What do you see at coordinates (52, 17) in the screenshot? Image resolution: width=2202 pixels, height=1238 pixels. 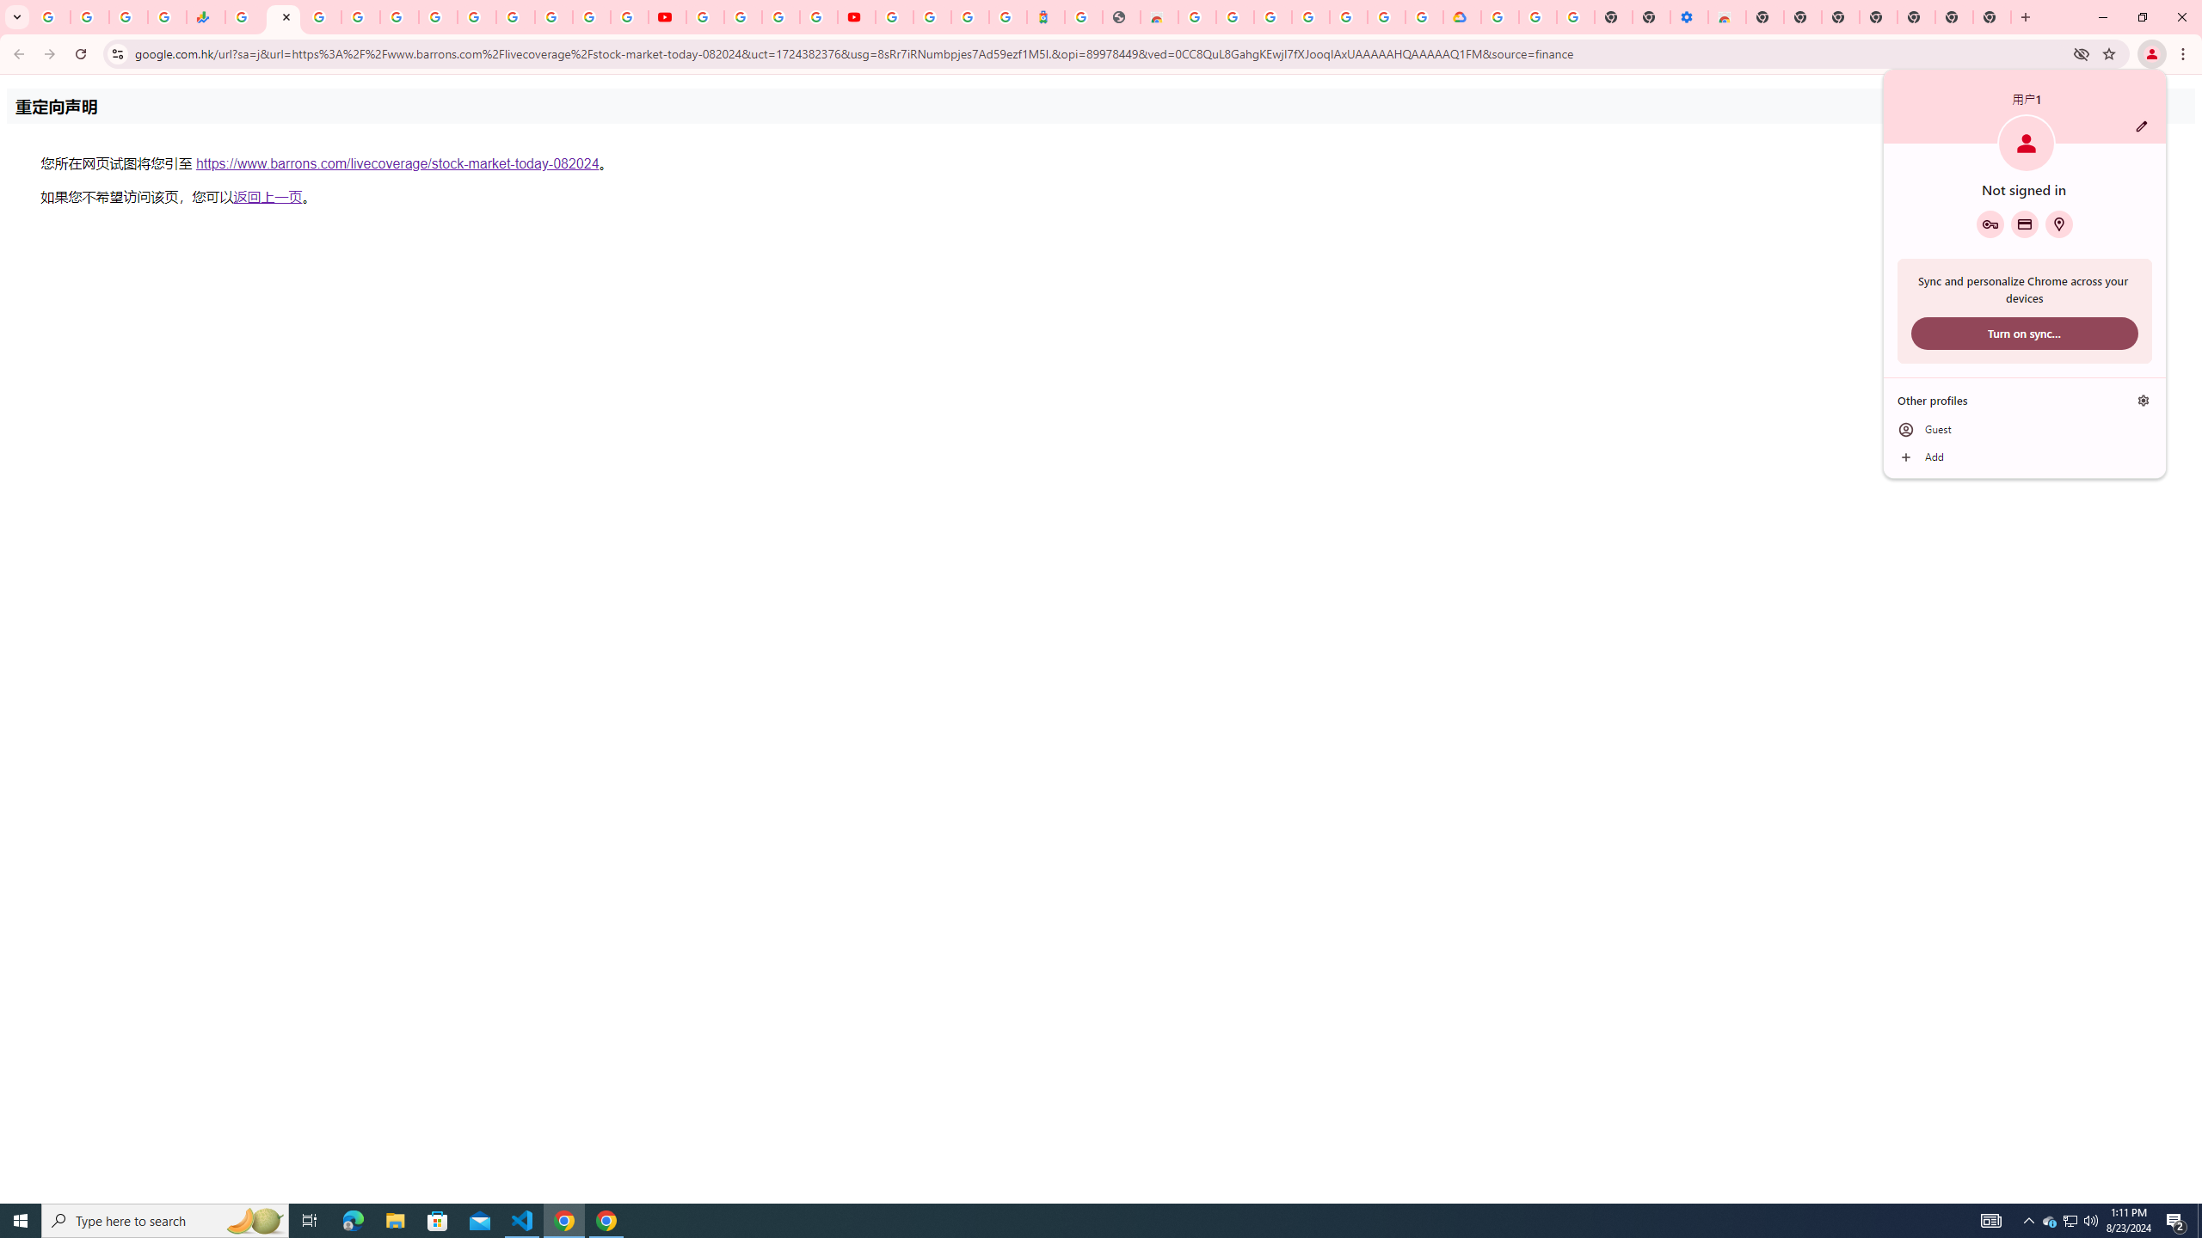 I see `Google Workspace Admin Community` at bounding box center [52, 17].